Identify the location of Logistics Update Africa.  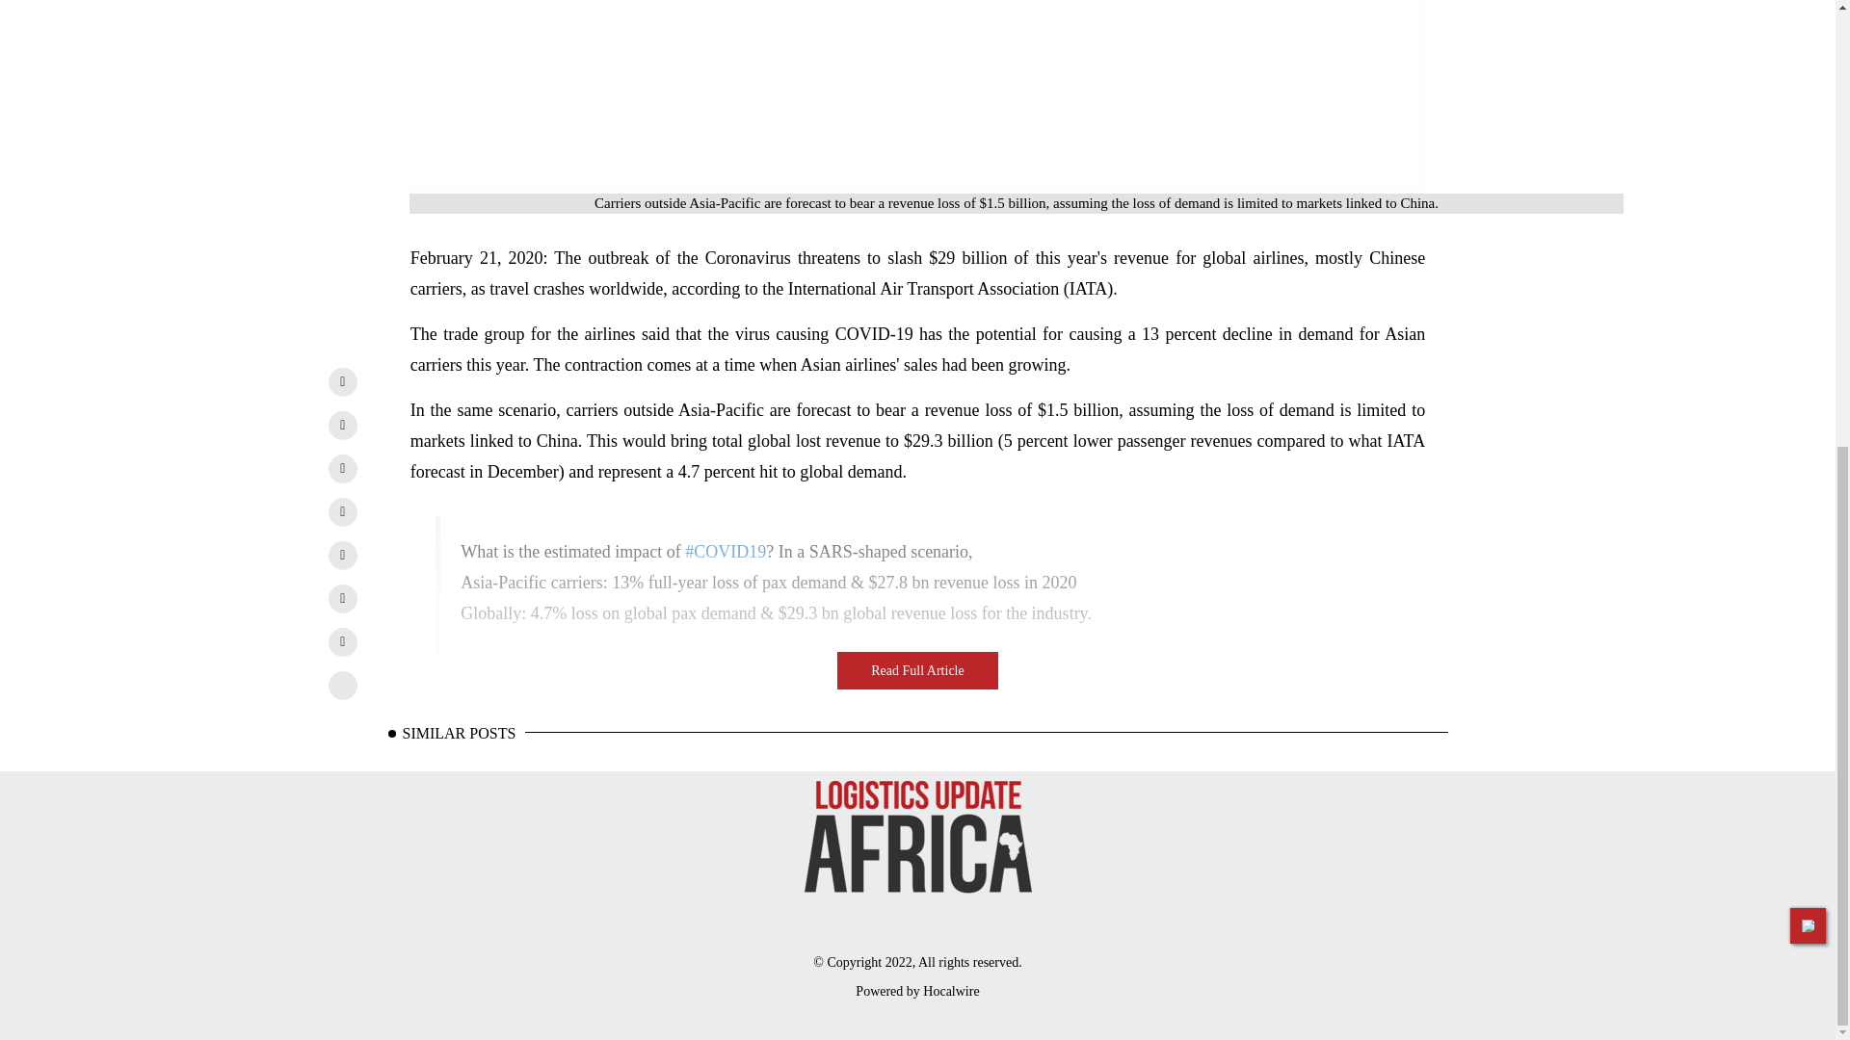
(916, 838).